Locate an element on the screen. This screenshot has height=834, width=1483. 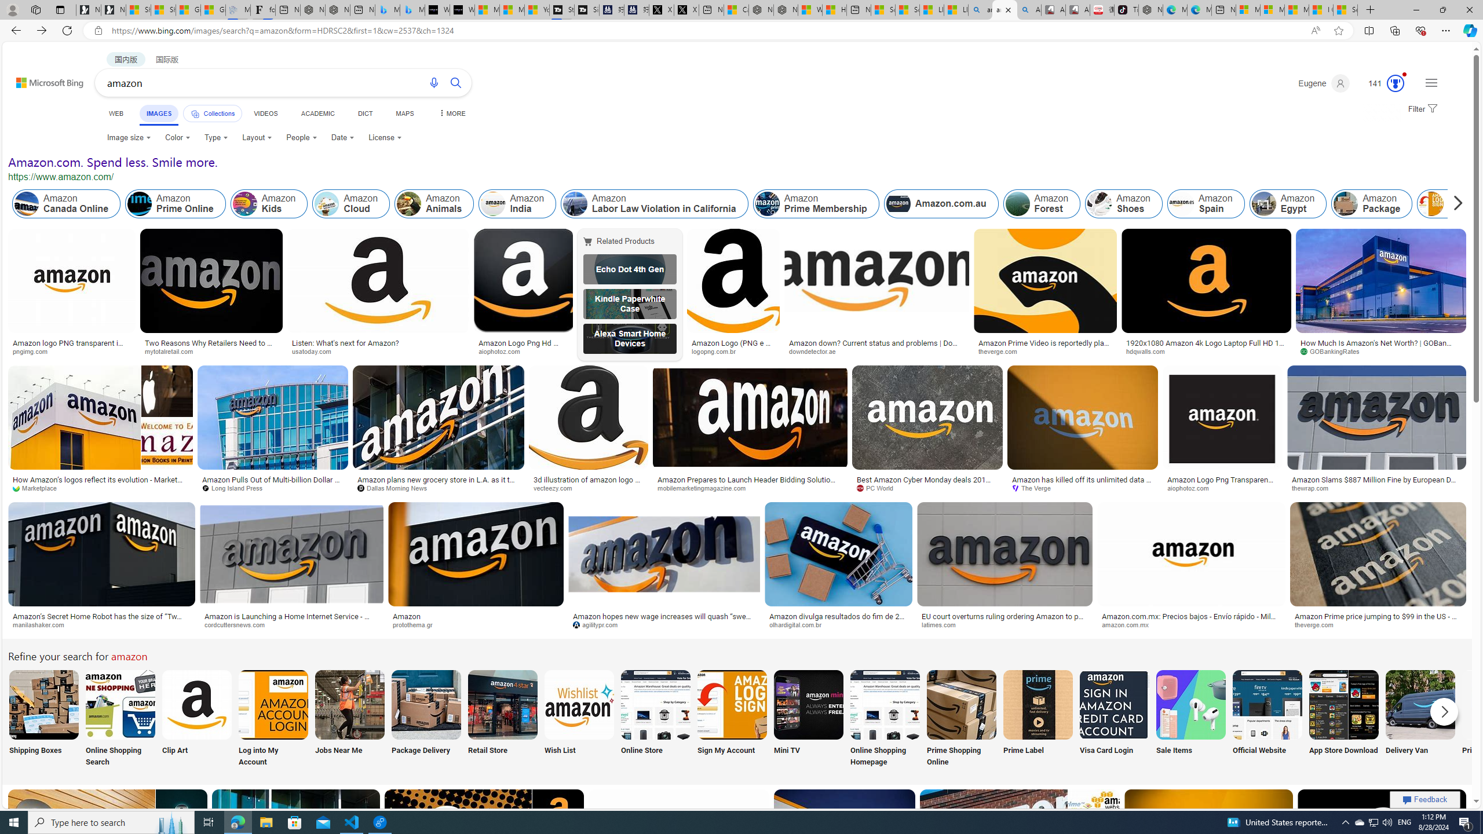
3d illustration of amazon logo 18779928 PNG is located at coordinates (589, 483).